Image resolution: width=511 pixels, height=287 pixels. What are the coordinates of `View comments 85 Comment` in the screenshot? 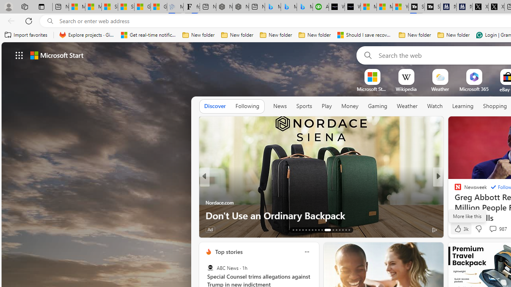 It's located at (494, 229).